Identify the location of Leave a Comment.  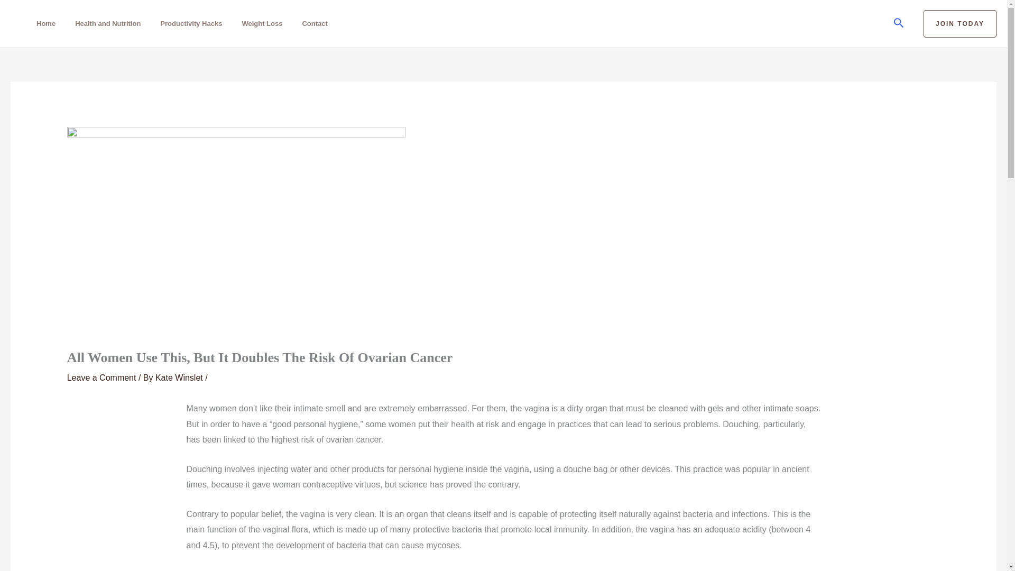
(101, 377).